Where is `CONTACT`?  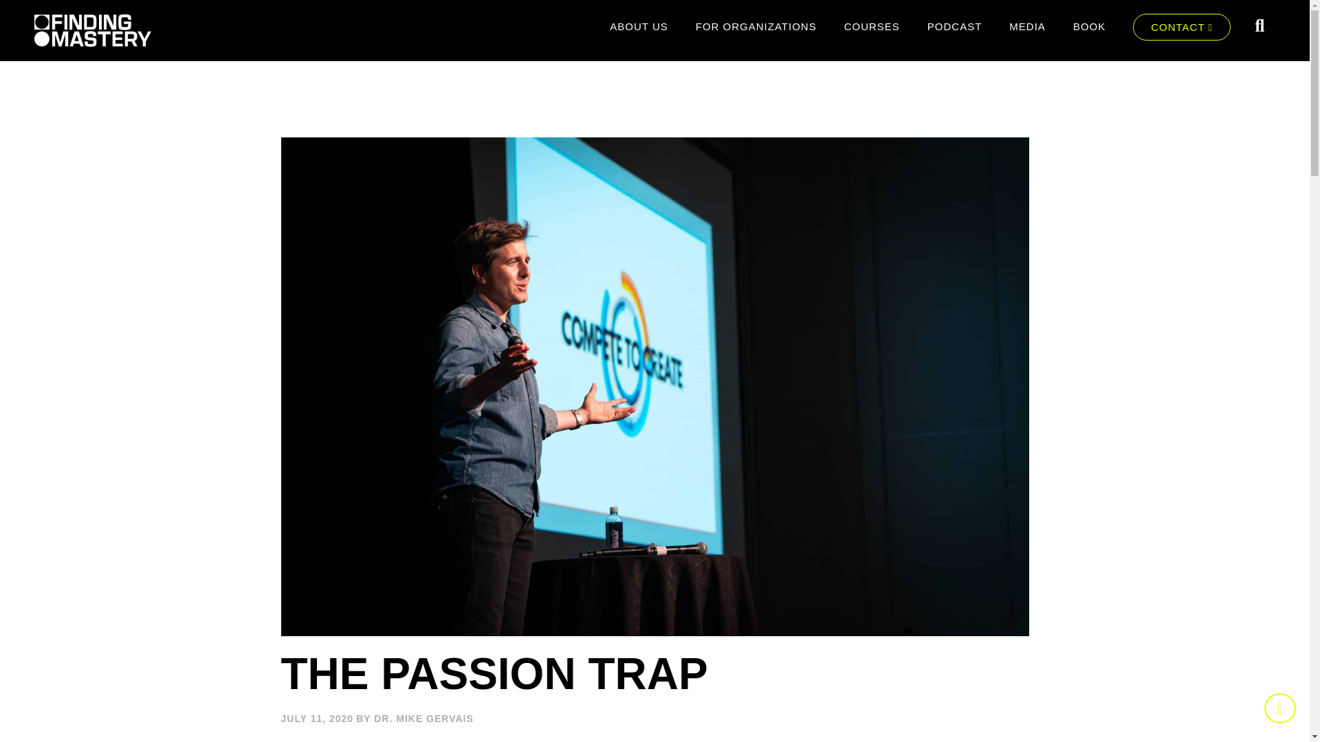 CONTACT is located at coordinates (1181, 27).